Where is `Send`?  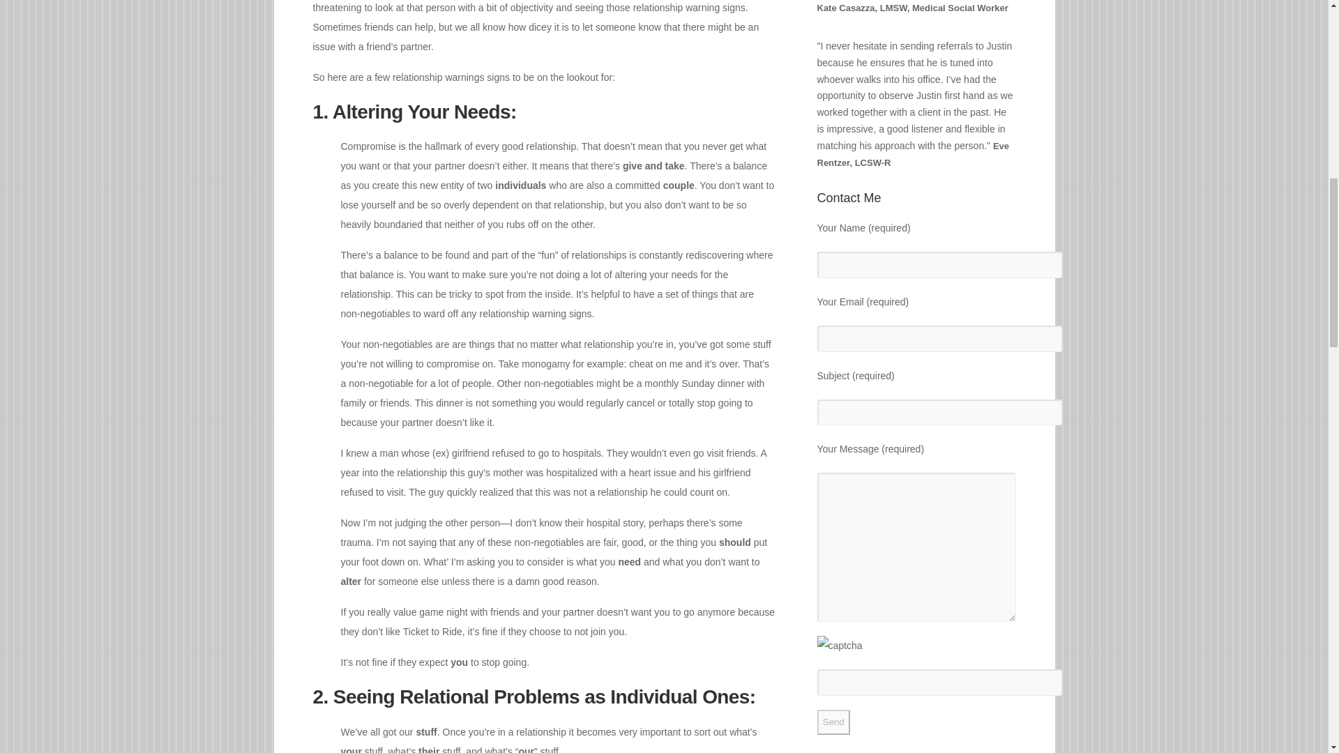
Send is located at coordinates (833, 722).